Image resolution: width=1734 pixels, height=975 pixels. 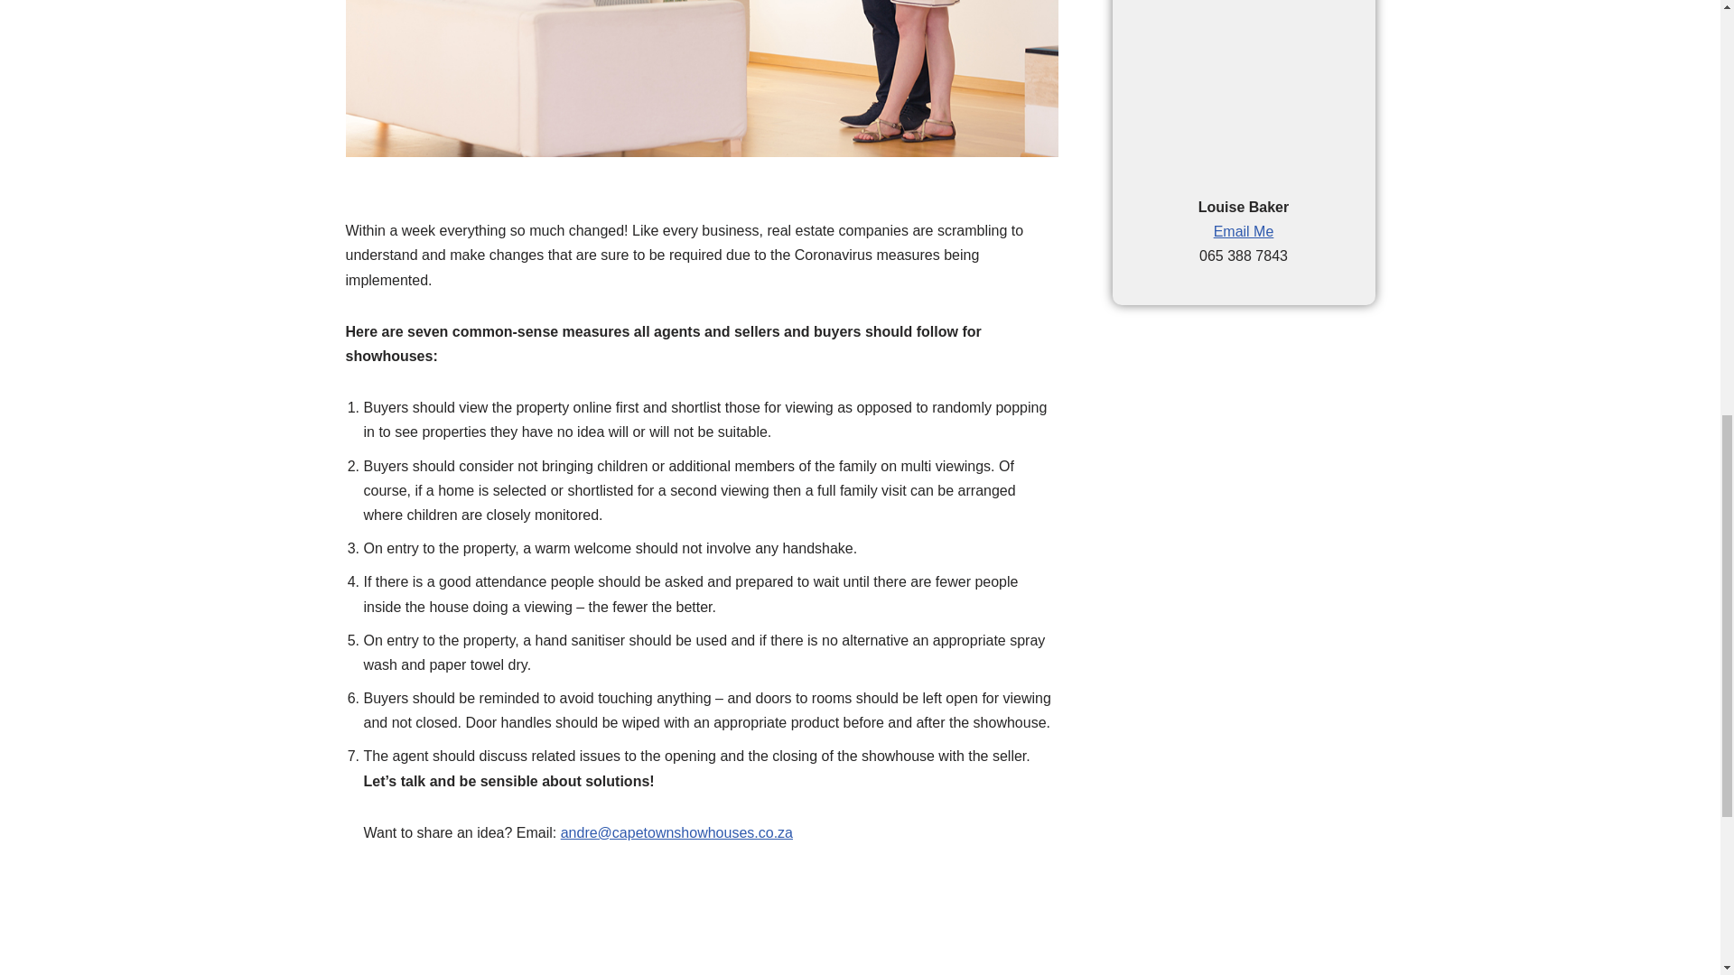 I want to click on Email Me, so click(x=1245, y=231).